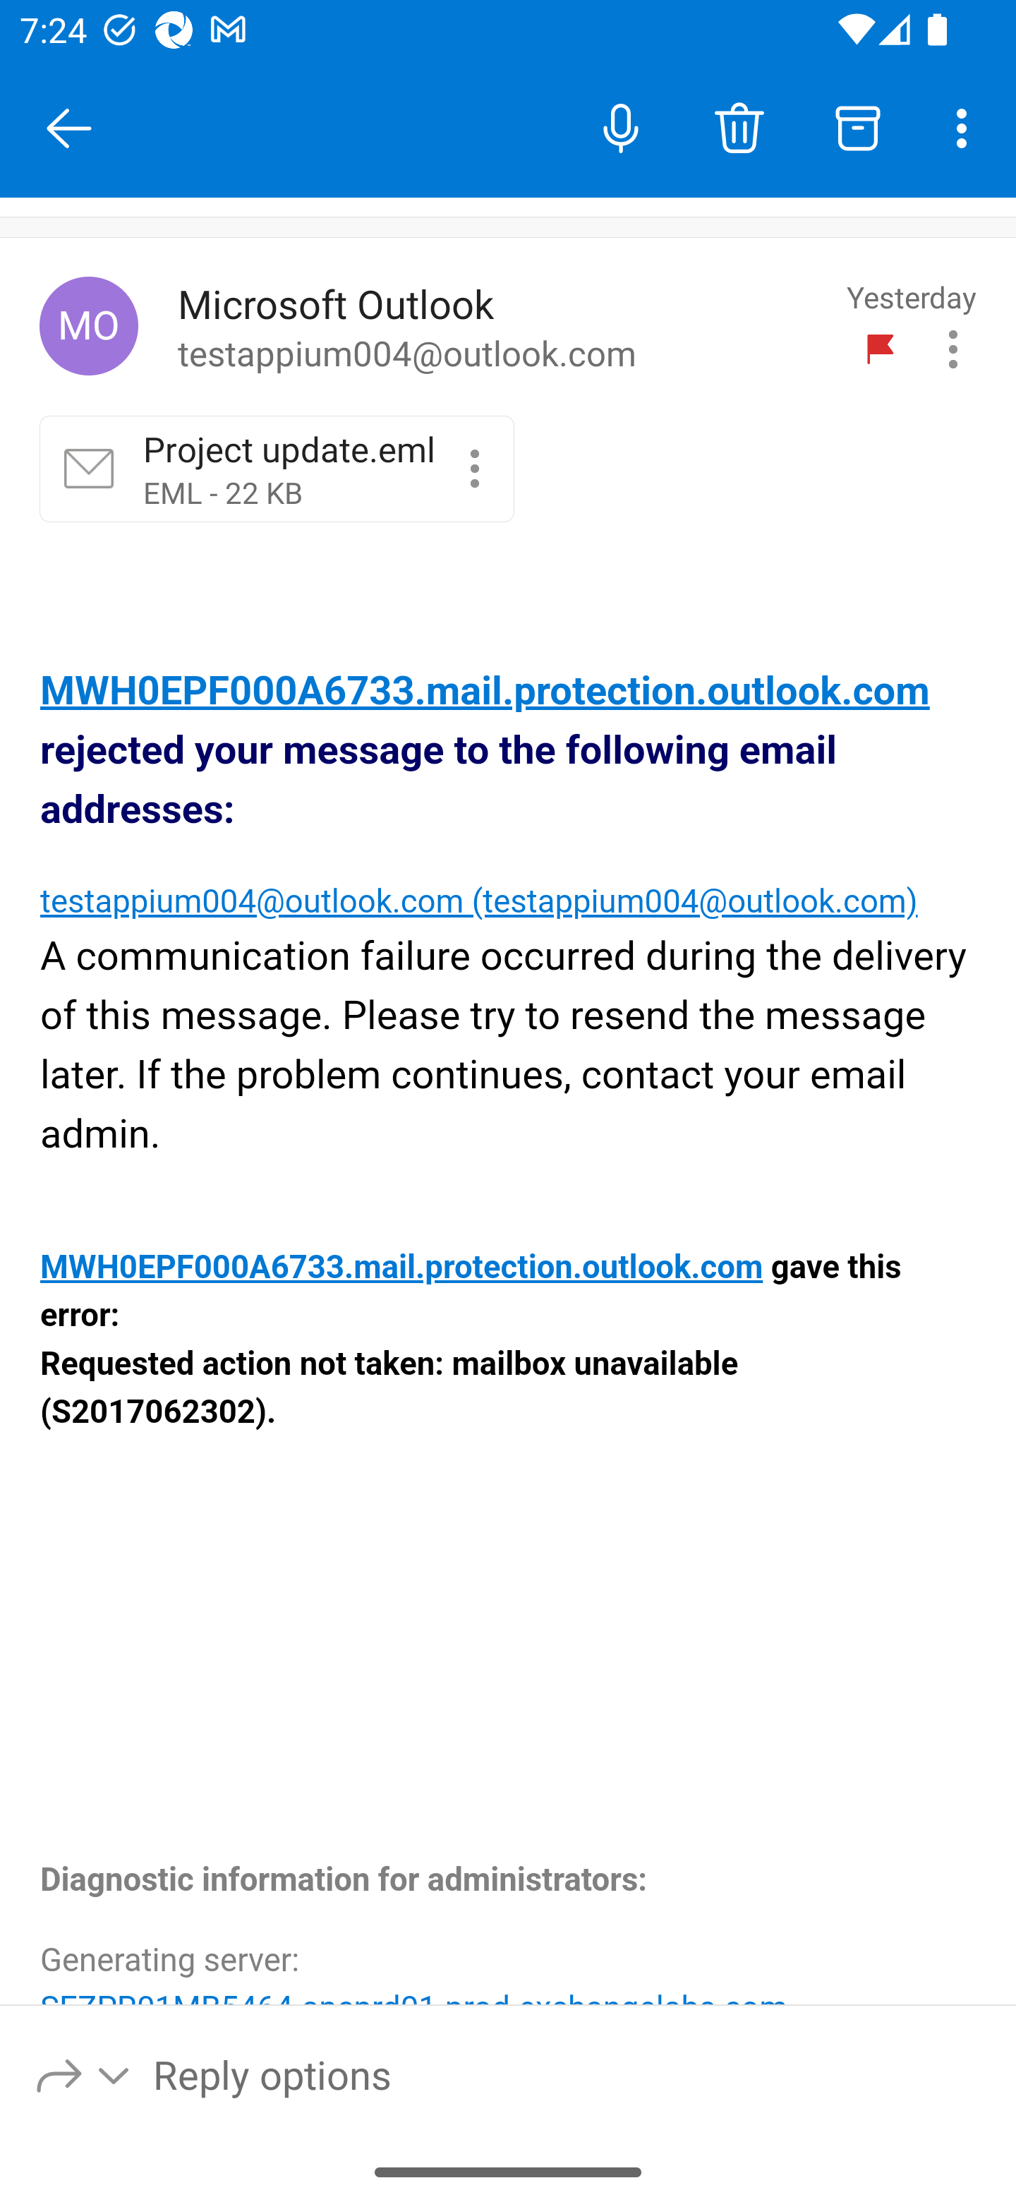 The height and width of the screenshot is (2202, 1016). I want to click on Microsoft Outlook
to testappium004@outlook.com, so click(502, 327).